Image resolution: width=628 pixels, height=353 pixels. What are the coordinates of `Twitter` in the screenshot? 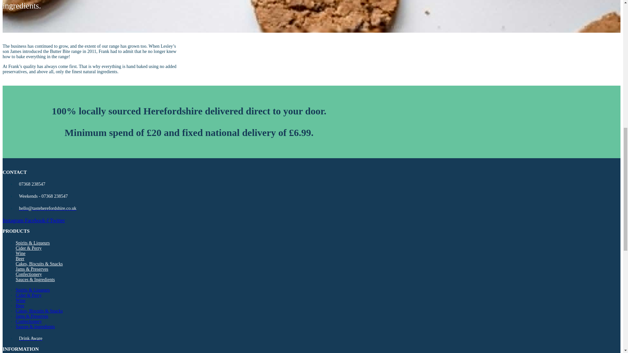 It's located at (58, 220).